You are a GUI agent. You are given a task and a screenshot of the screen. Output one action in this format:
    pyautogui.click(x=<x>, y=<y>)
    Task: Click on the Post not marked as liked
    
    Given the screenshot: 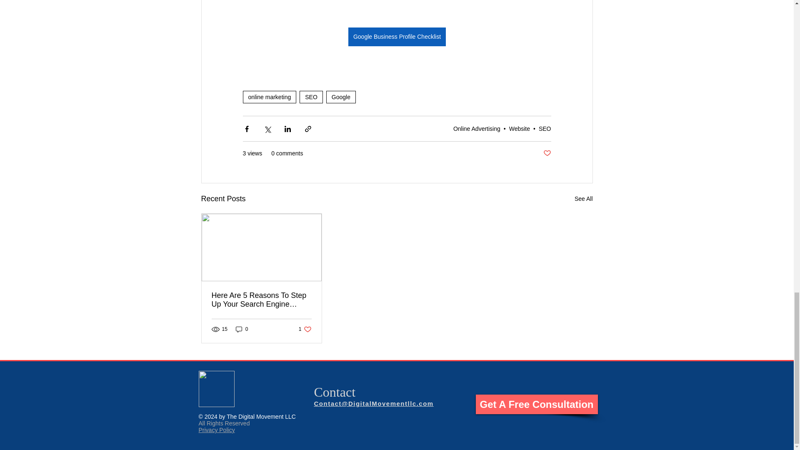 What is the action you would take?
    pyautogui.click(x=547, y=153)
    